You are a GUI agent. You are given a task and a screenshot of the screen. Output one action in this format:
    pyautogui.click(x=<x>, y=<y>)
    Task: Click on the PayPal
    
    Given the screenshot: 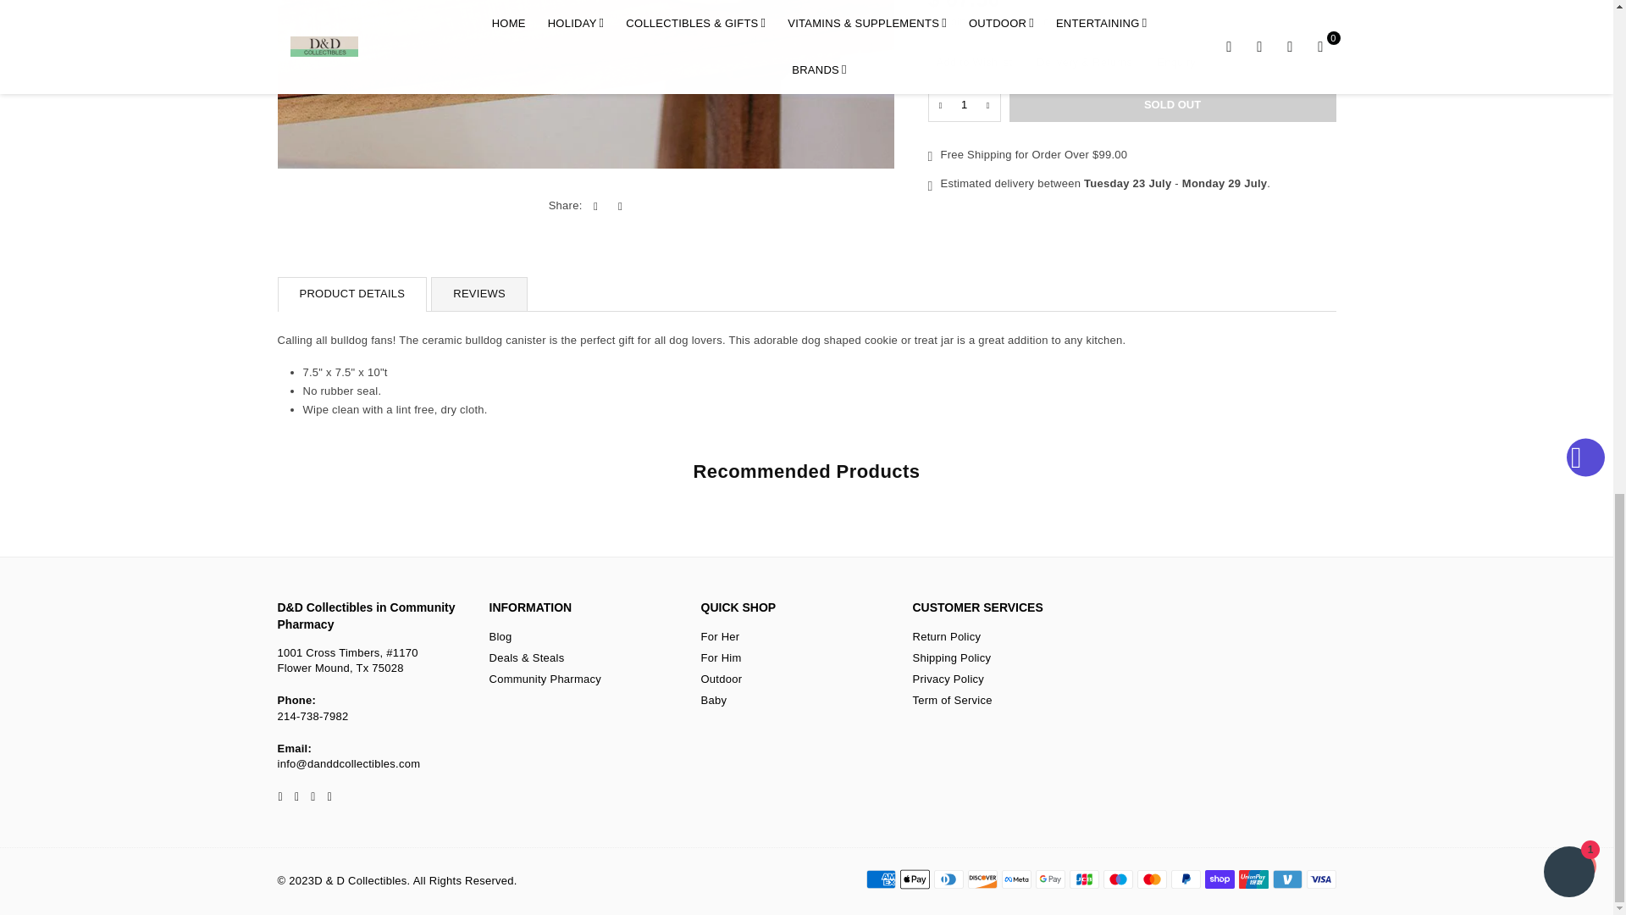 What is the action you would take?
    pyautogui.click(x=1185, y=879)
    